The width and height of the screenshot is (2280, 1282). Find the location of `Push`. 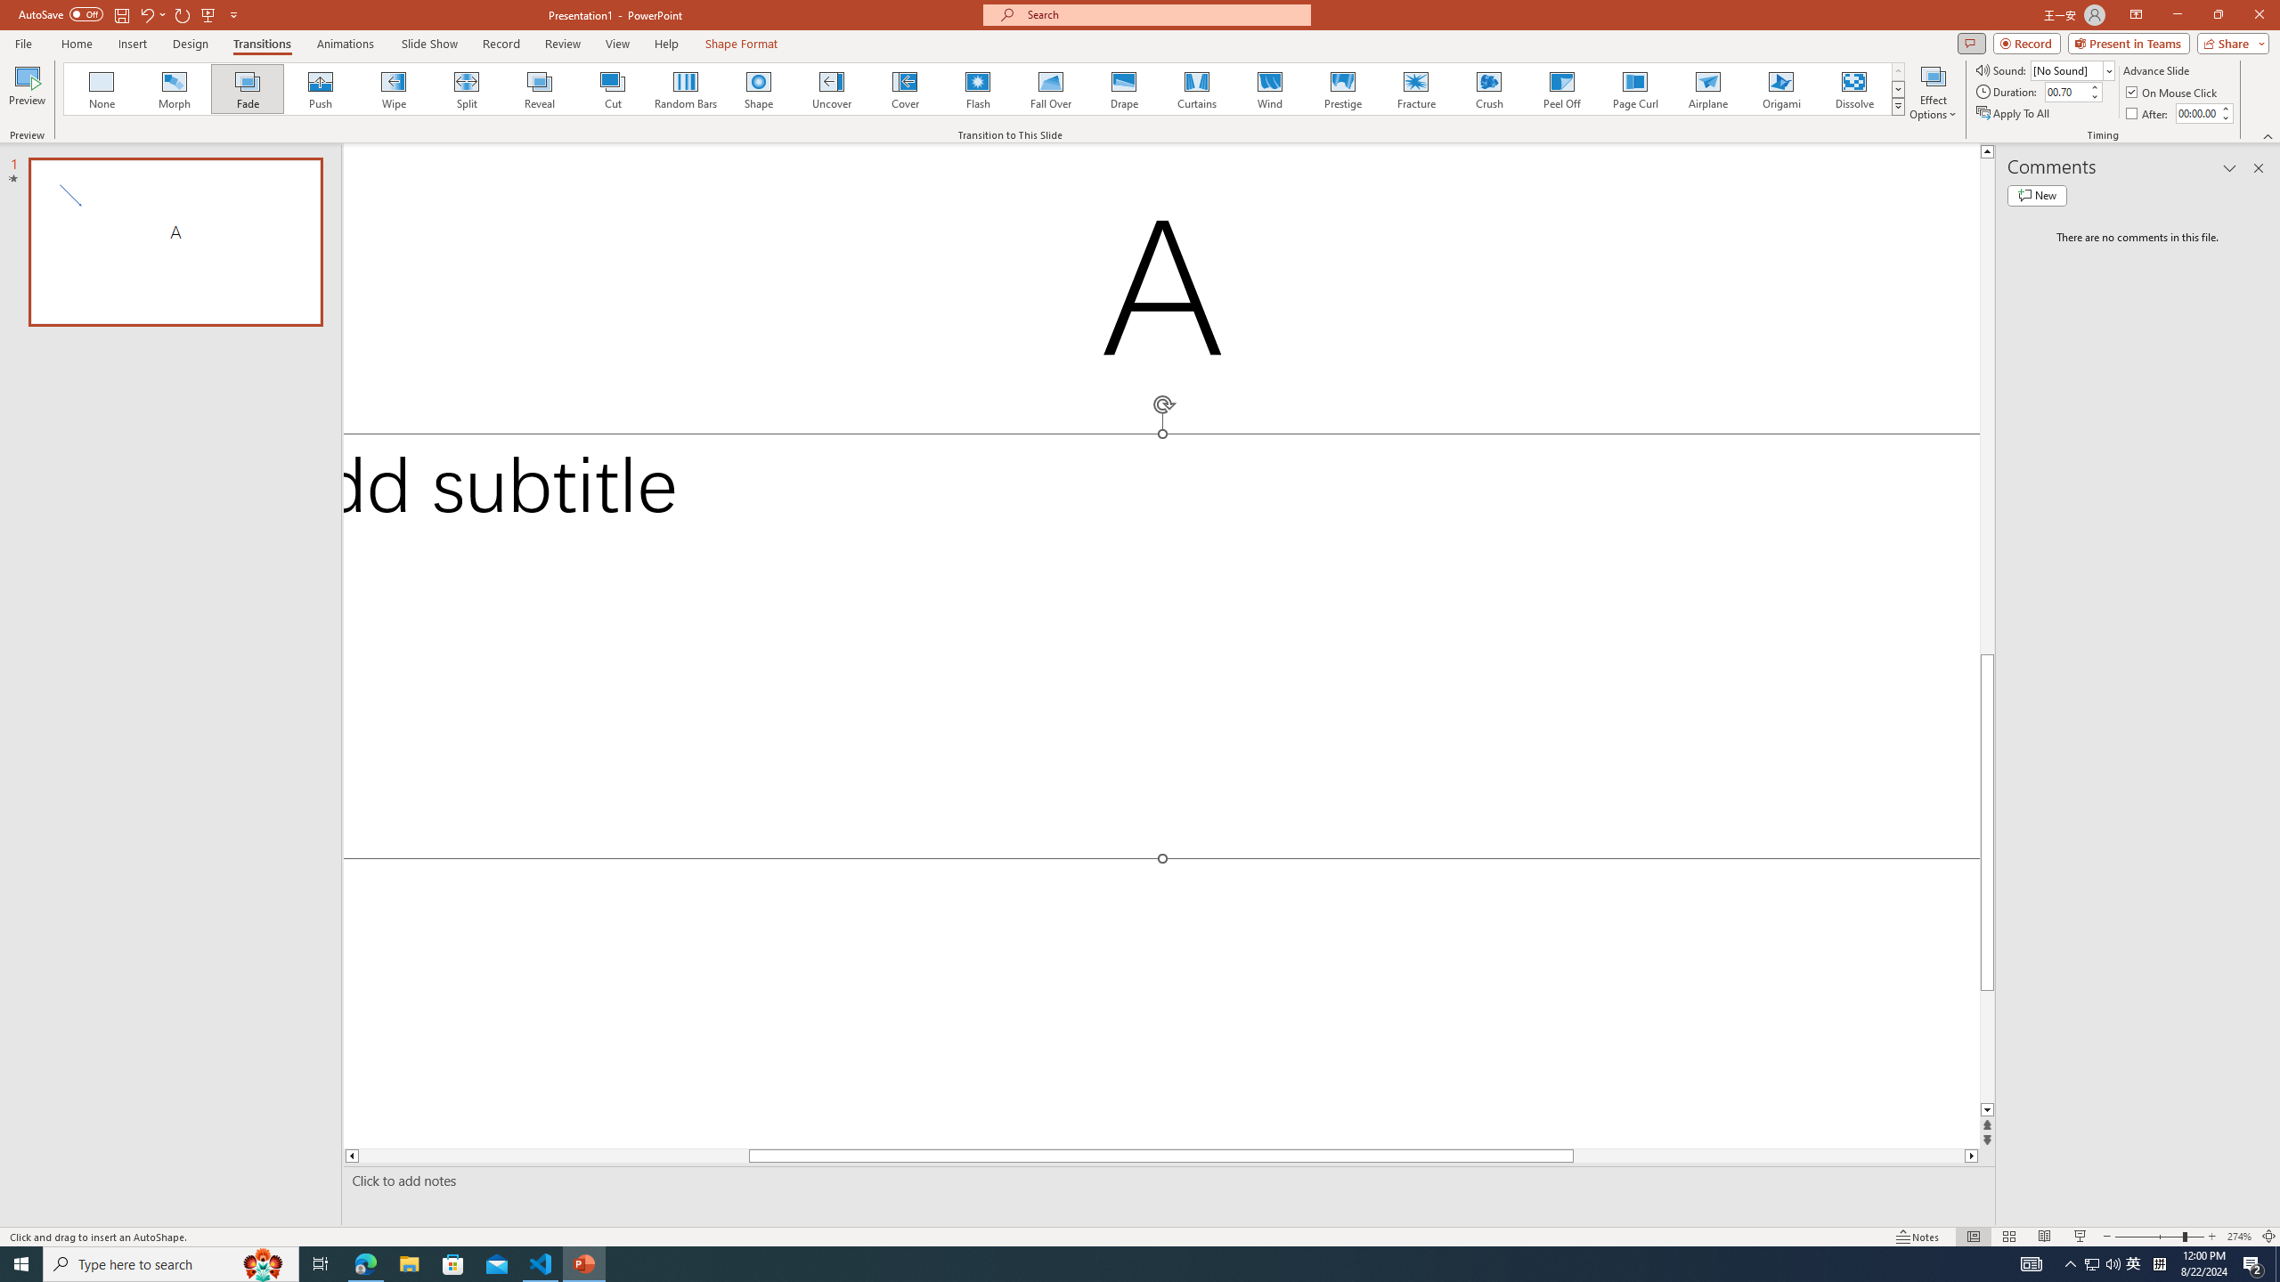

Push is located at coordinates (321, 89).